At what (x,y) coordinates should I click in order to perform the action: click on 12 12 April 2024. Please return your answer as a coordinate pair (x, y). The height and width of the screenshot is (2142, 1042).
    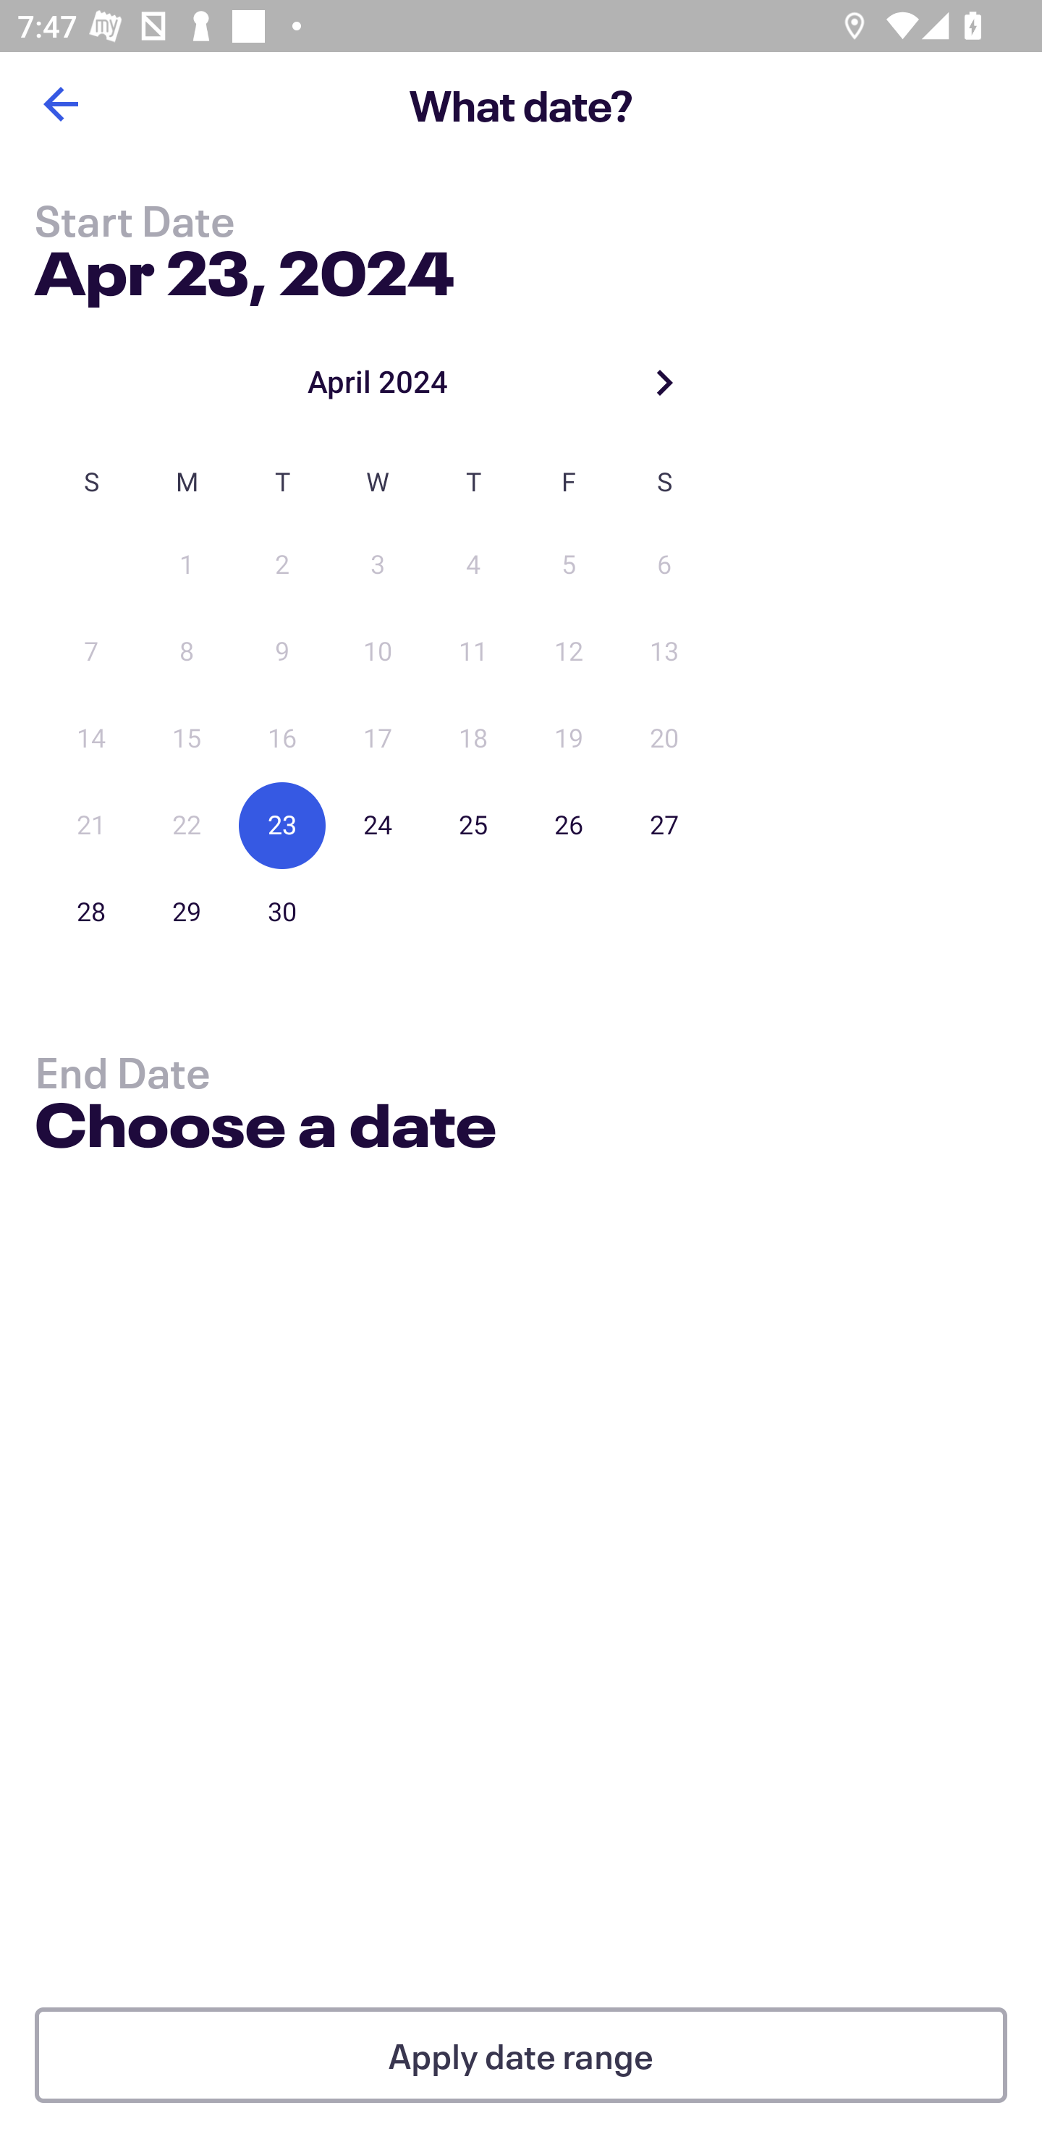
    Looking at the image, I should click on (569, 652).